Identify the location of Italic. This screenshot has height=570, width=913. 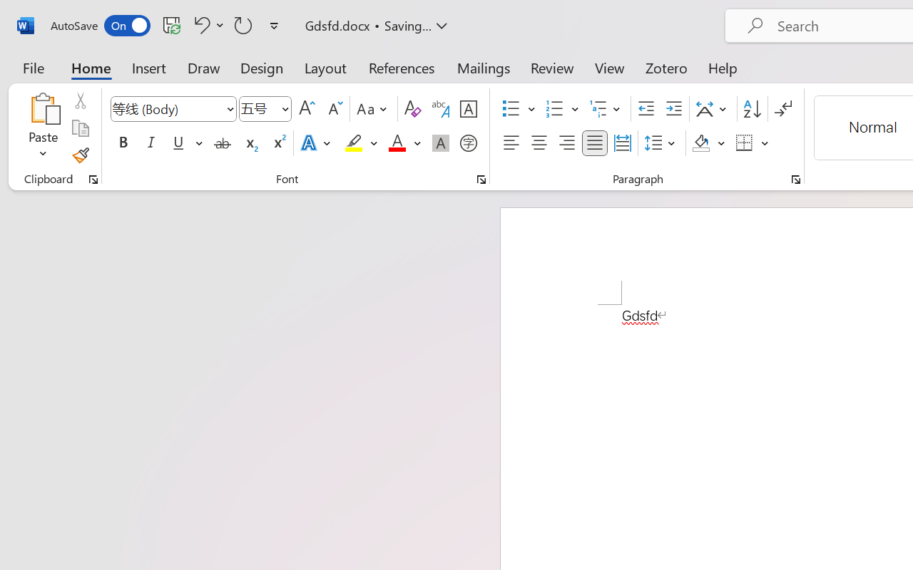
(151, 143).